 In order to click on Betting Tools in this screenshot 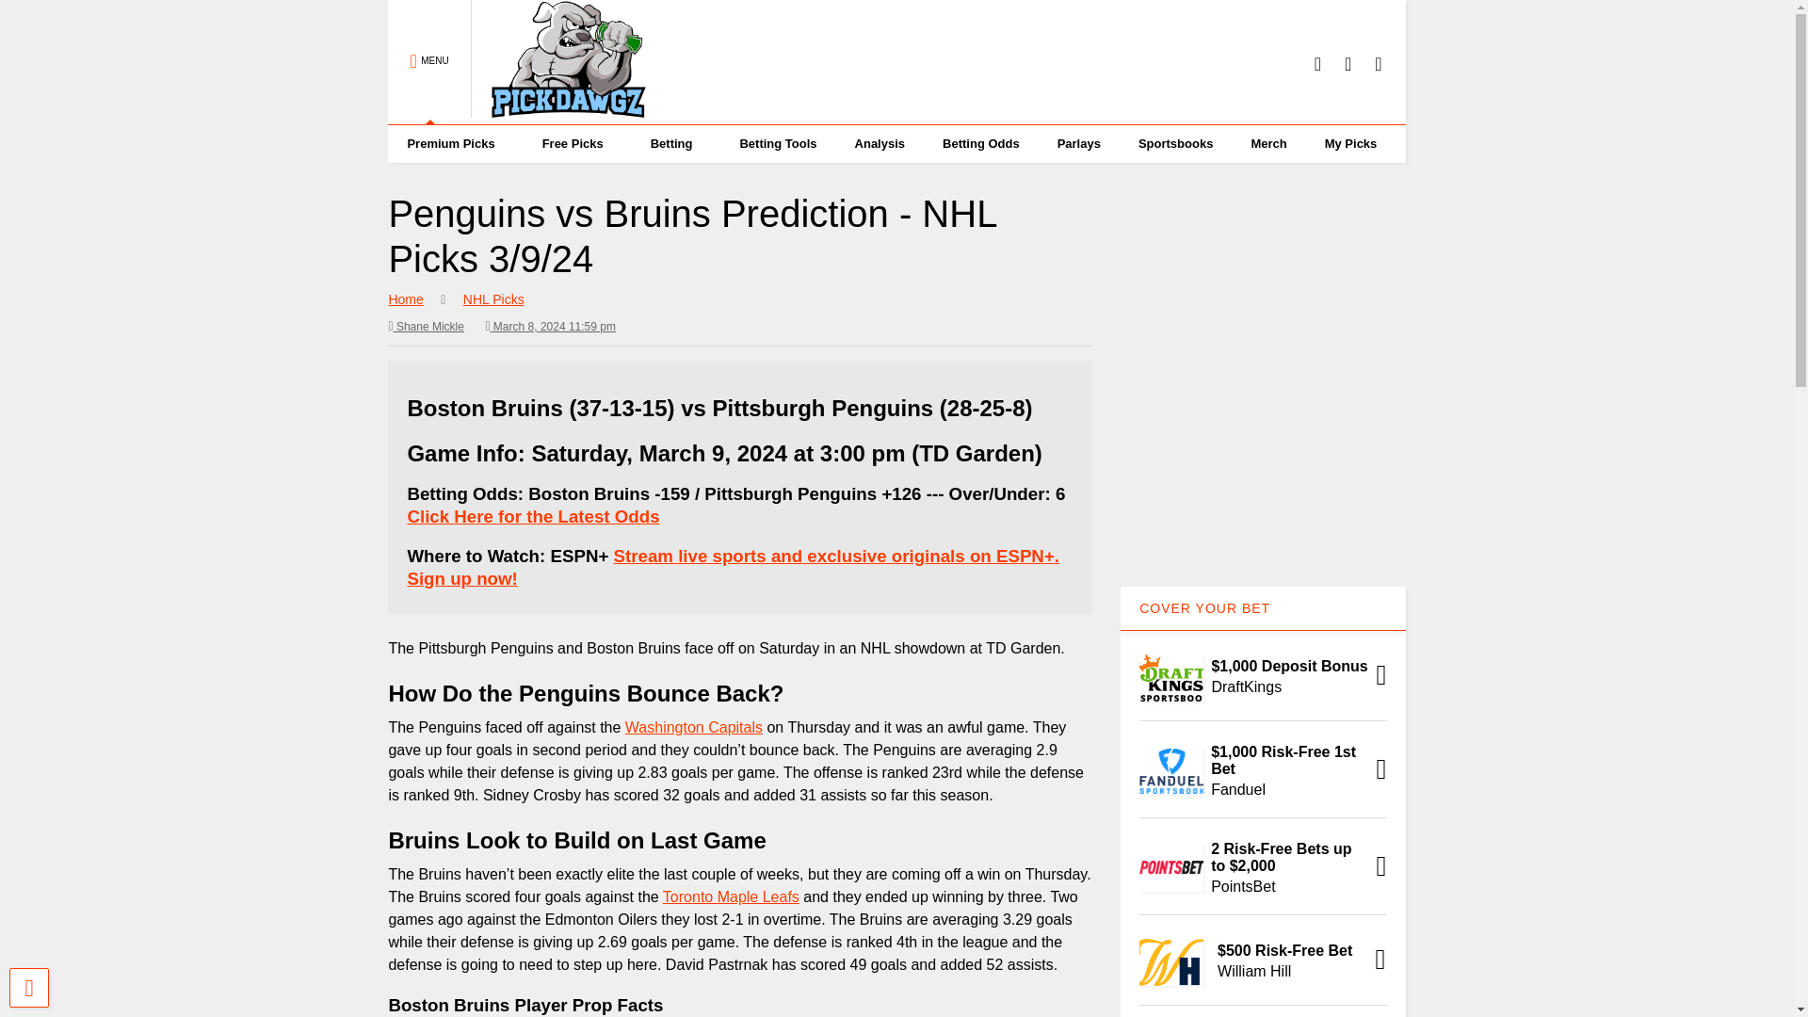, I will do `click(778, 143)`.